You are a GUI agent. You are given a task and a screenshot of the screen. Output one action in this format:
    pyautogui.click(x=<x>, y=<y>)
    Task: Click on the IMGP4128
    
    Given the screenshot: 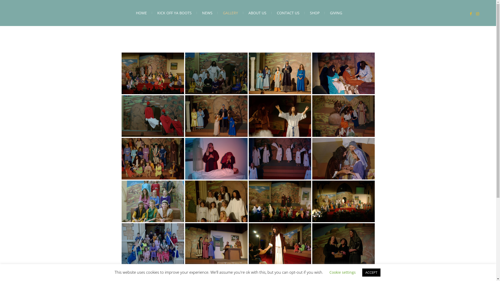 What is the action you would take?
    pyautogui.click(x=153, y=201)
    